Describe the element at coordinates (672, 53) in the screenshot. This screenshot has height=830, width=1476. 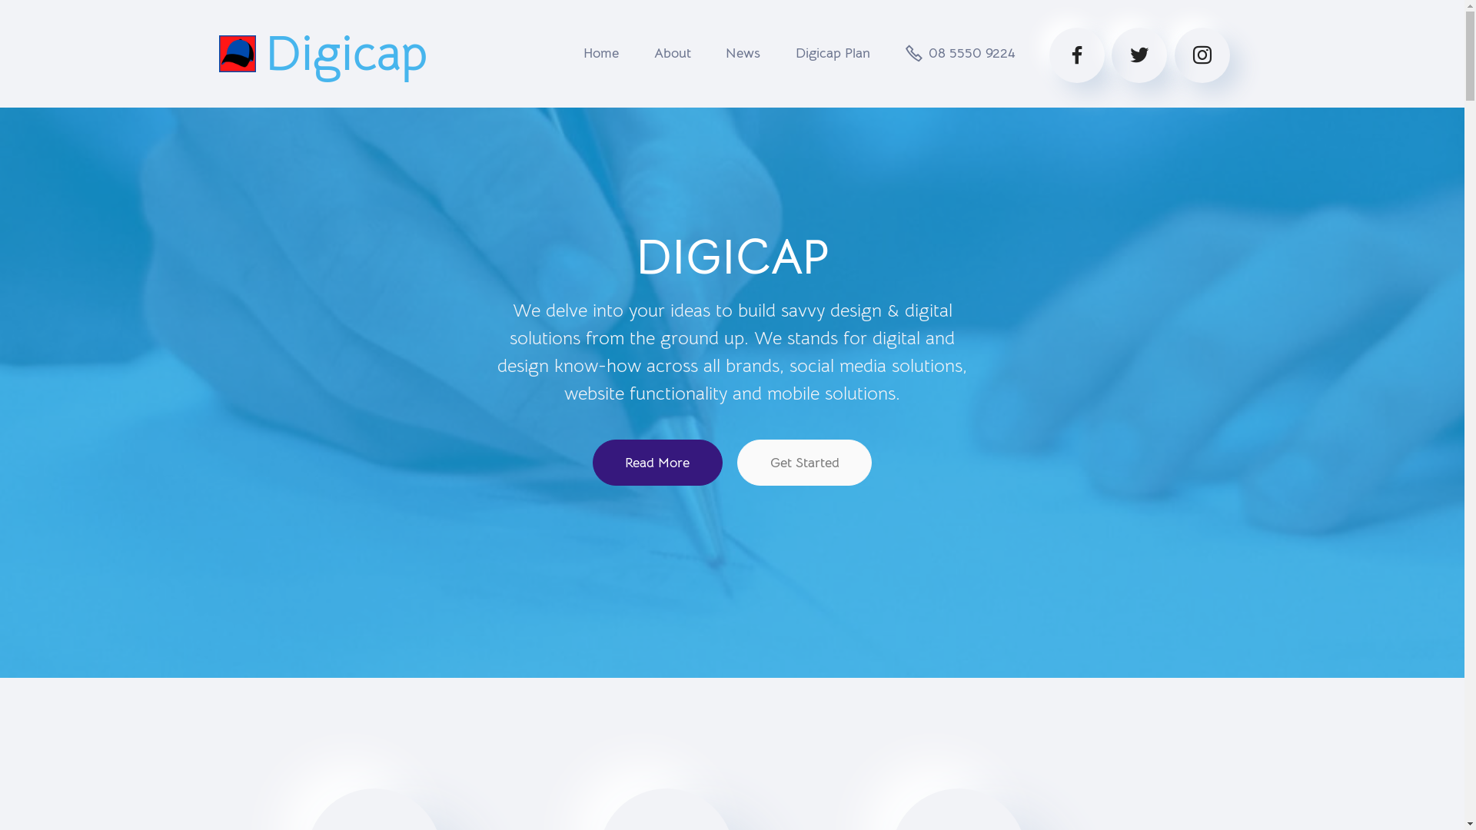
I see `About` at that location.